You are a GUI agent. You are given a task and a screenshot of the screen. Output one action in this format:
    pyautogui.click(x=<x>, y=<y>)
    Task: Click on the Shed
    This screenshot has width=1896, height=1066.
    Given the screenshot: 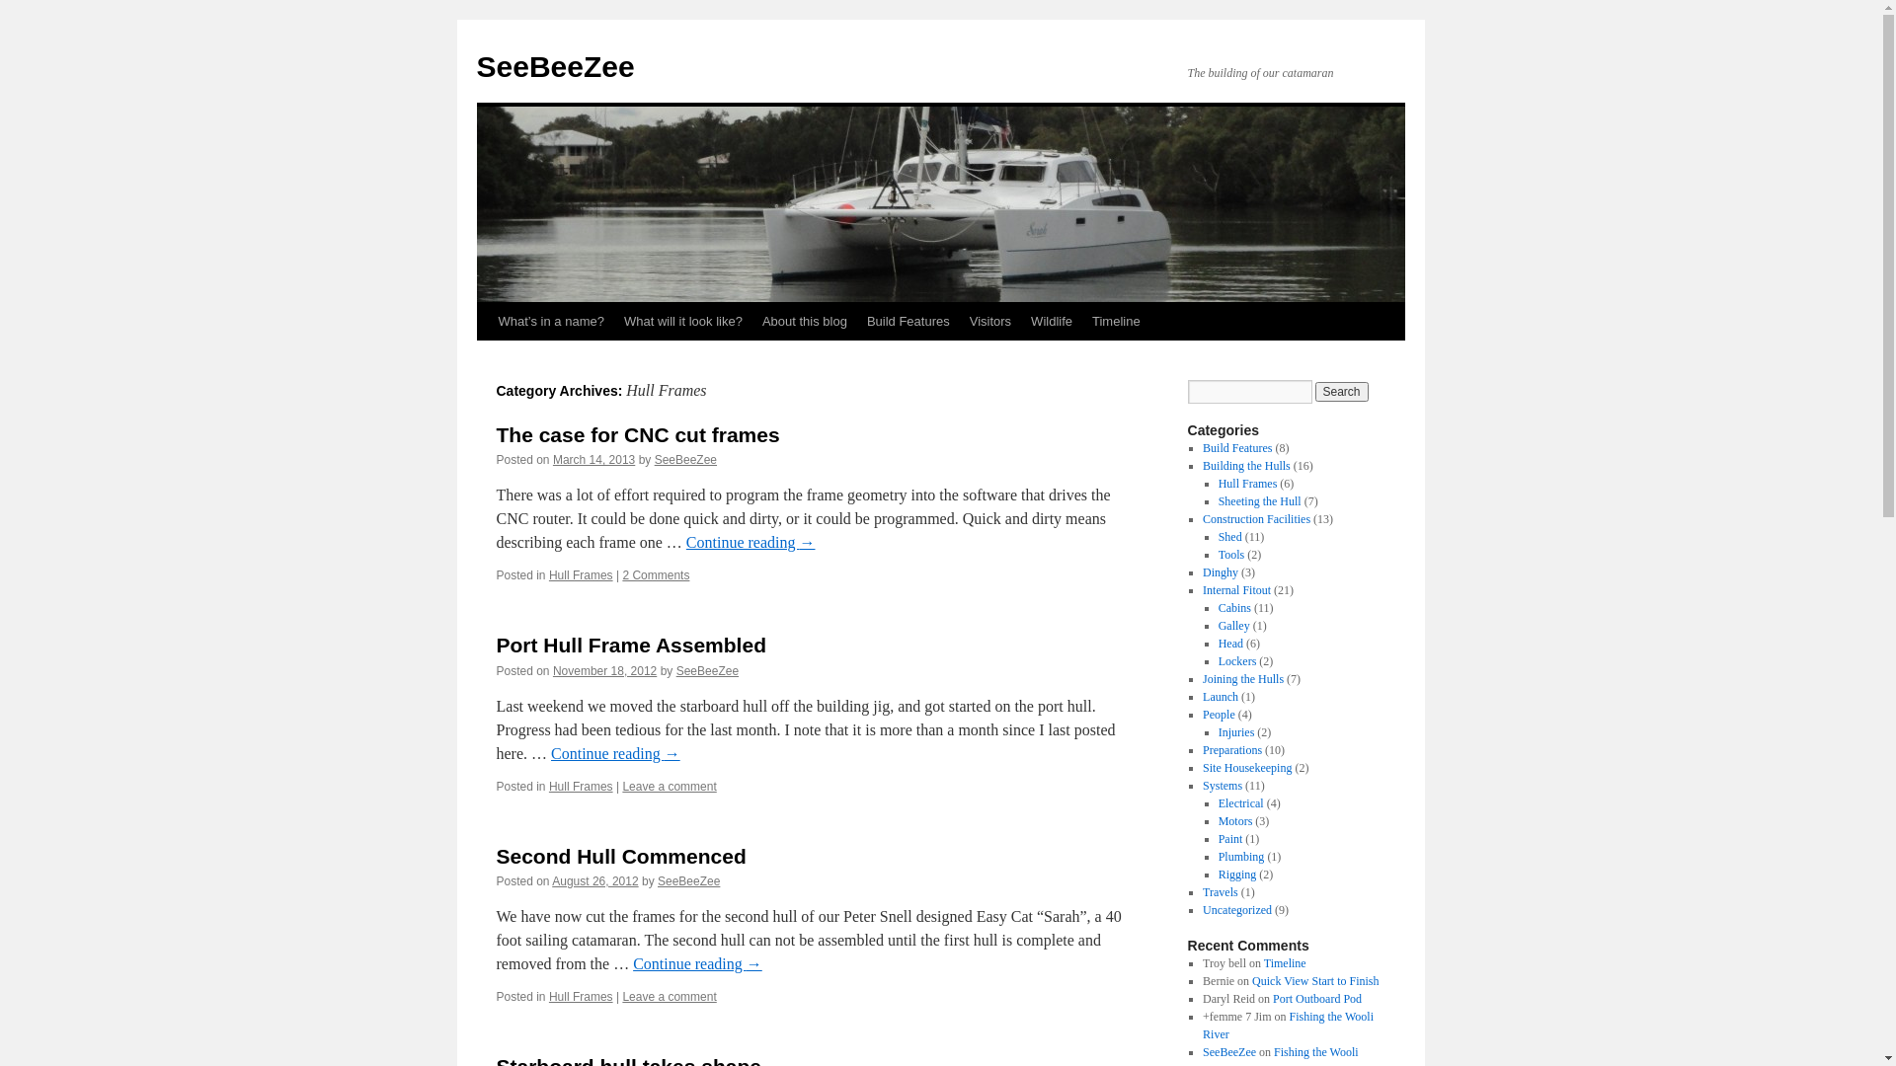 What is the action you would take?
    pyautogui.click(x=1230, y=537)
    